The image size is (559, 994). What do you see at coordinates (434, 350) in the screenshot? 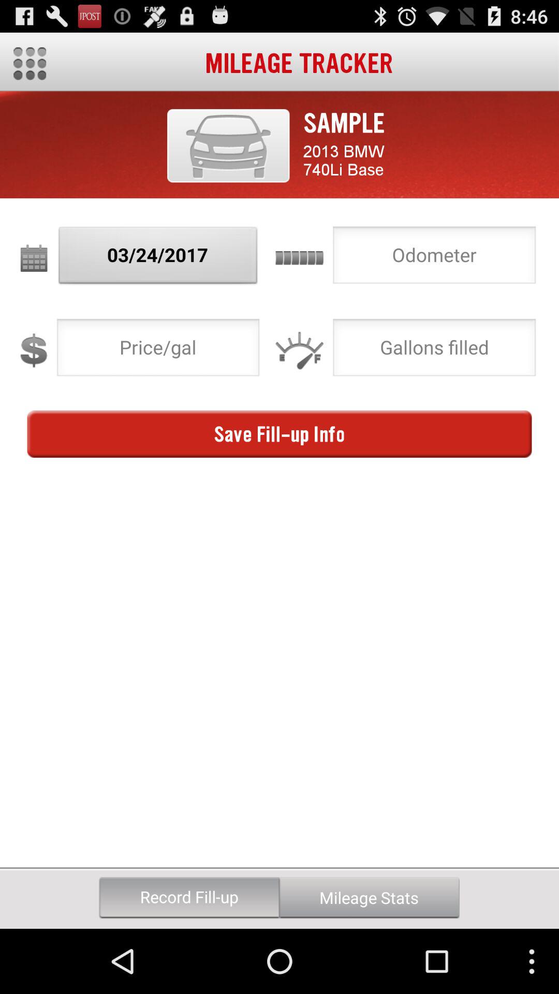
I see `gallons filled` at bounding box center [434, 350].